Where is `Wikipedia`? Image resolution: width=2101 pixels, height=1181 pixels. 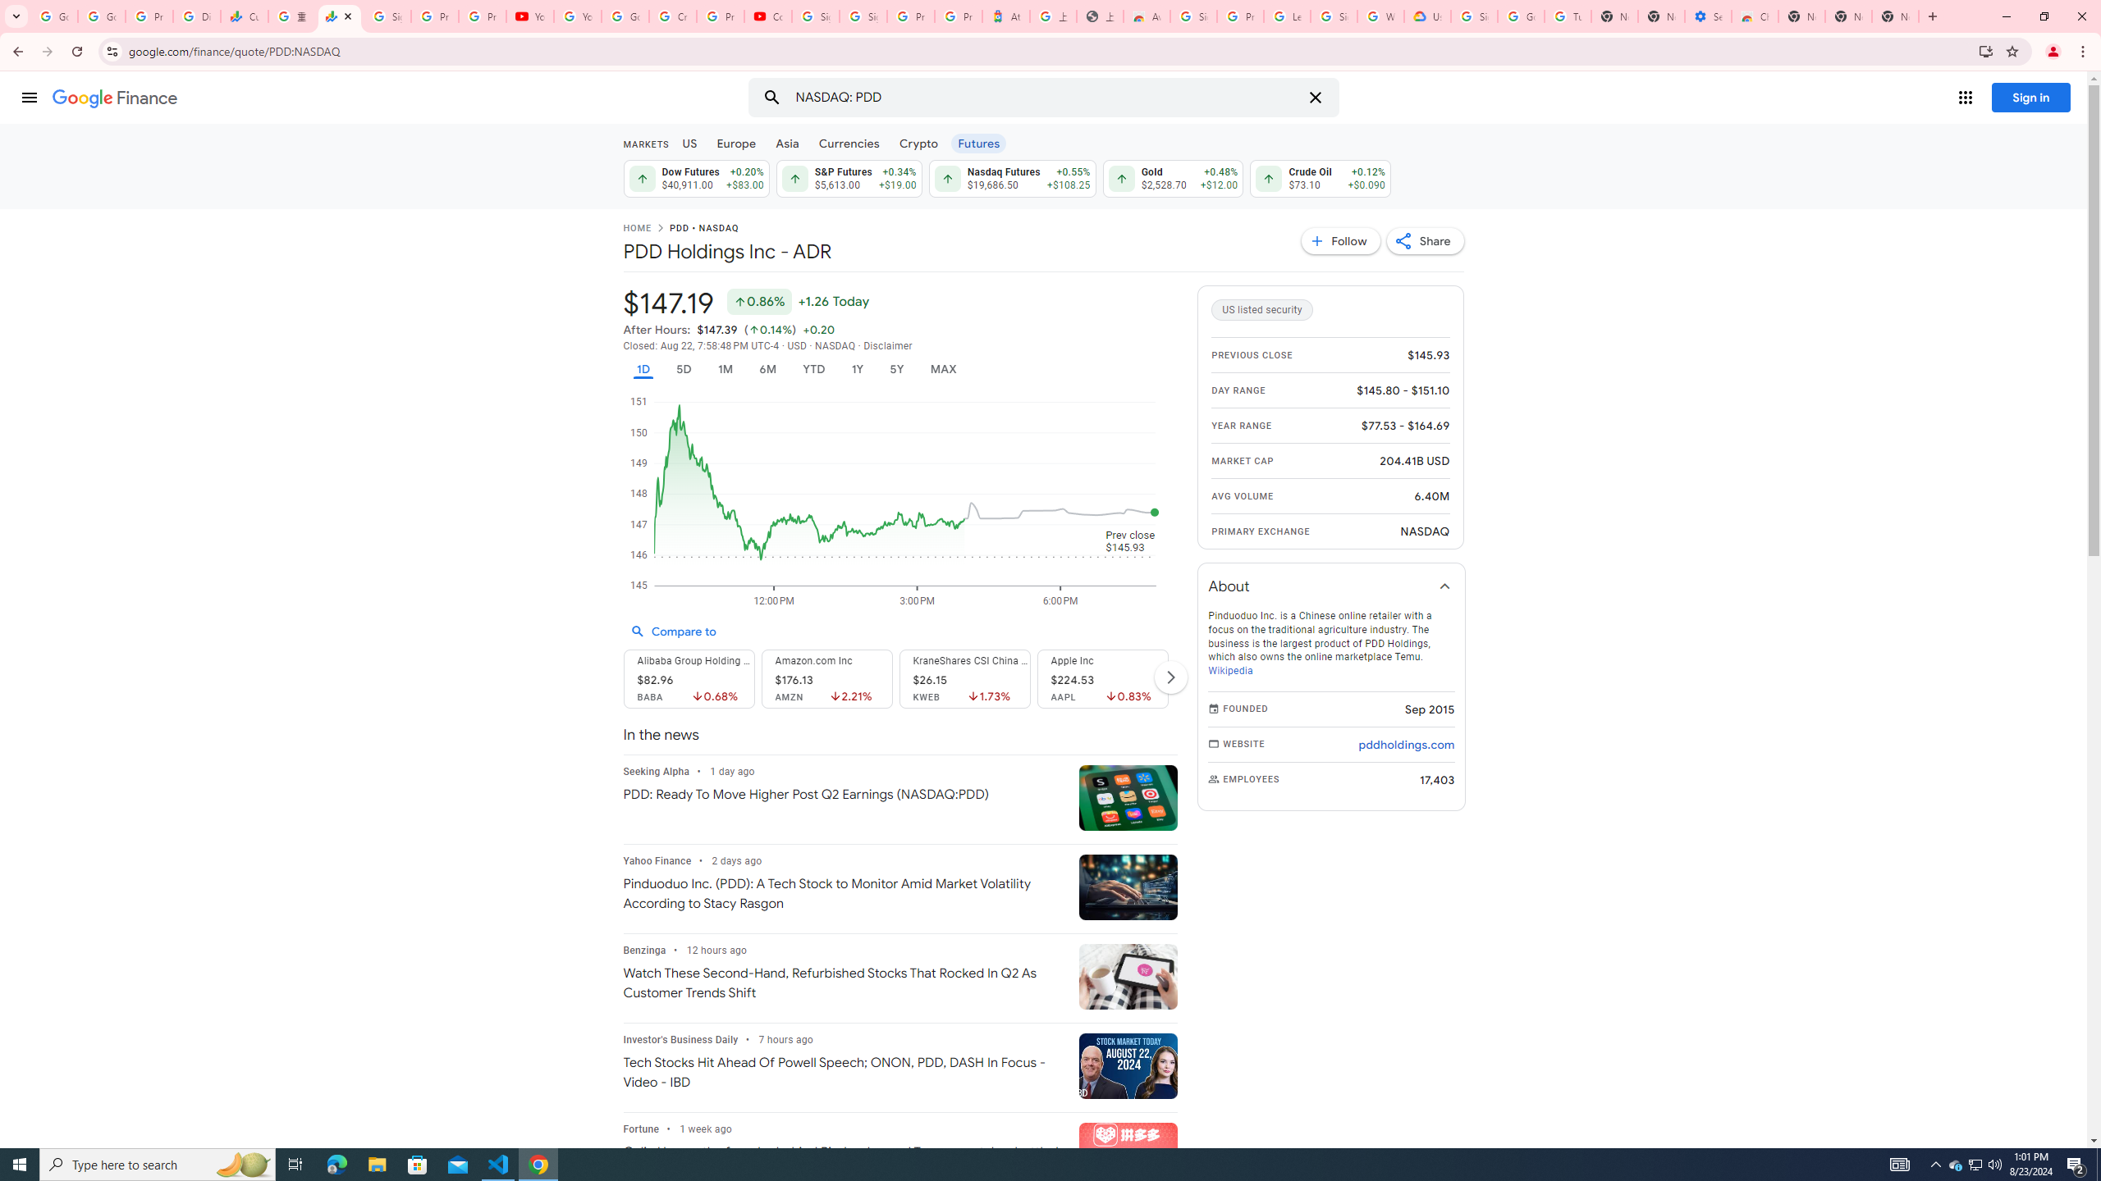 Wikipedia is located at coordinates (1229, 671).